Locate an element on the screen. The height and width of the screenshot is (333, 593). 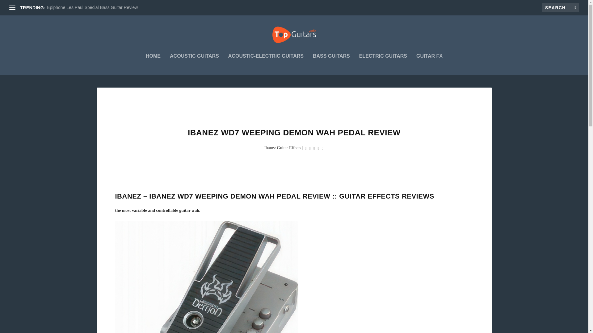
ACOUSTIC GUITARS is located at coordinates (194, 64).